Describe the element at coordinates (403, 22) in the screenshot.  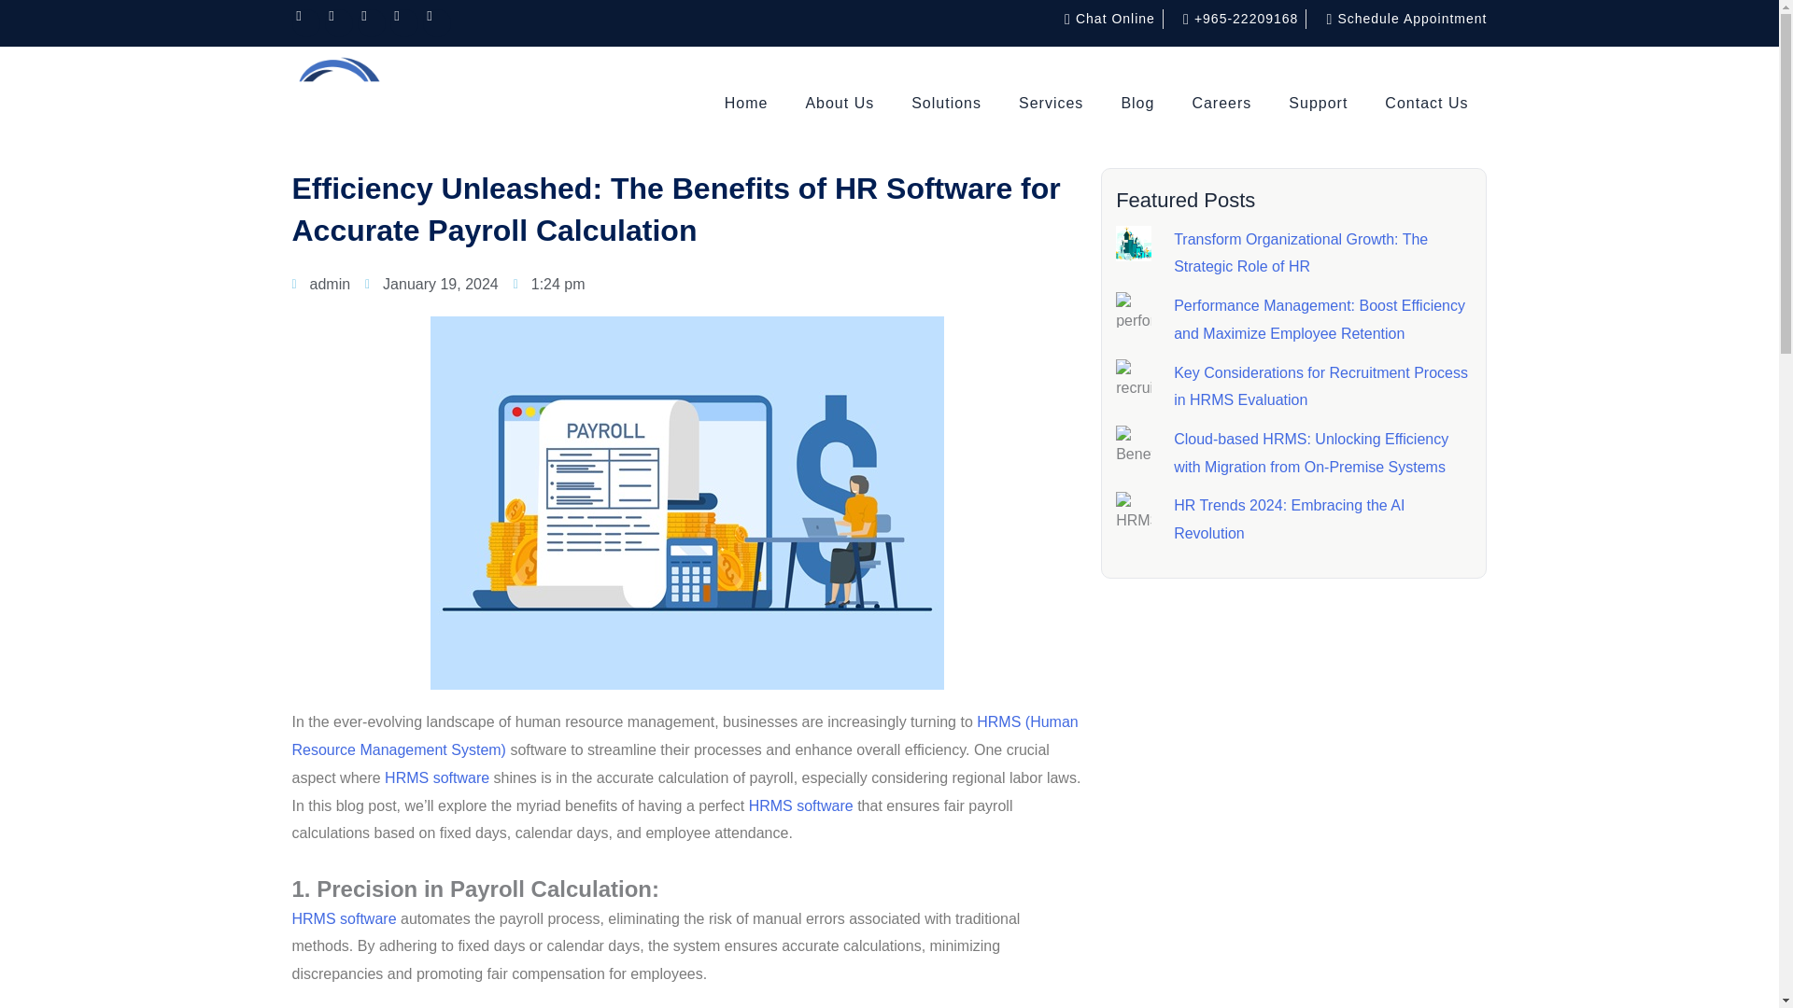
I see `Pinterest` at that location.